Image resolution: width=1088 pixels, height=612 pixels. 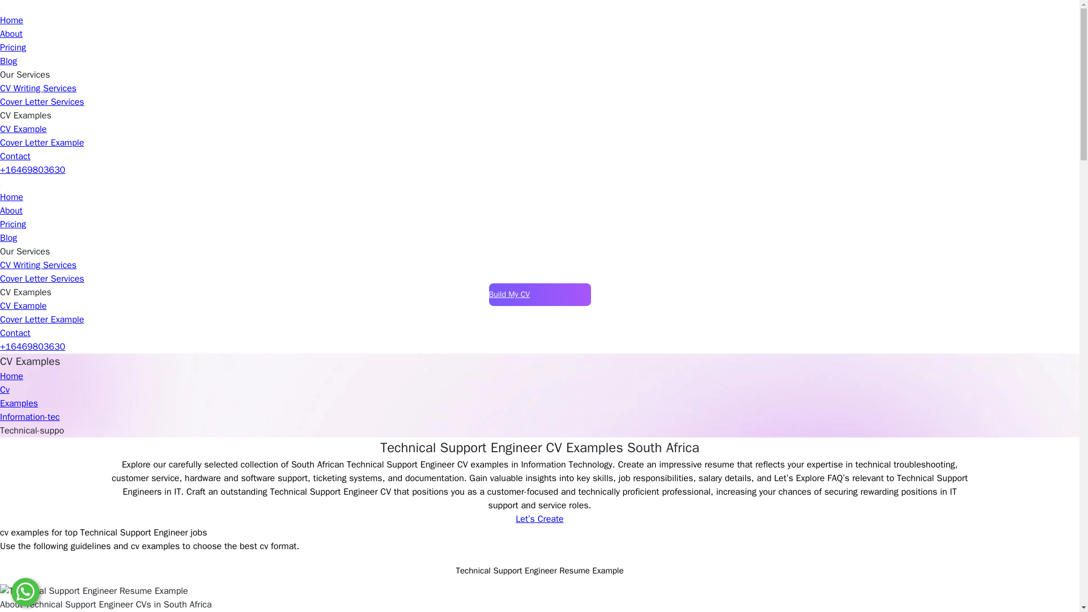 What do you see at coordinates (19, 403) in the screenshot?
I see `Examples` at bounding box center [19, 403].